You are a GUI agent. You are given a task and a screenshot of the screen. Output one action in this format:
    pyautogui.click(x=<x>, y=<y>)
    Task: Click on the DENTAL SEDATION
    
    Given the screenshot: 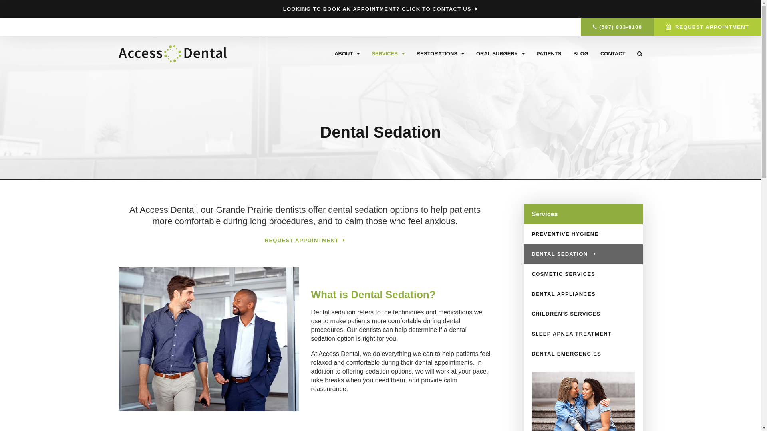 What is the action you would take?
    pyautogui.click(x=583, y=254)
    